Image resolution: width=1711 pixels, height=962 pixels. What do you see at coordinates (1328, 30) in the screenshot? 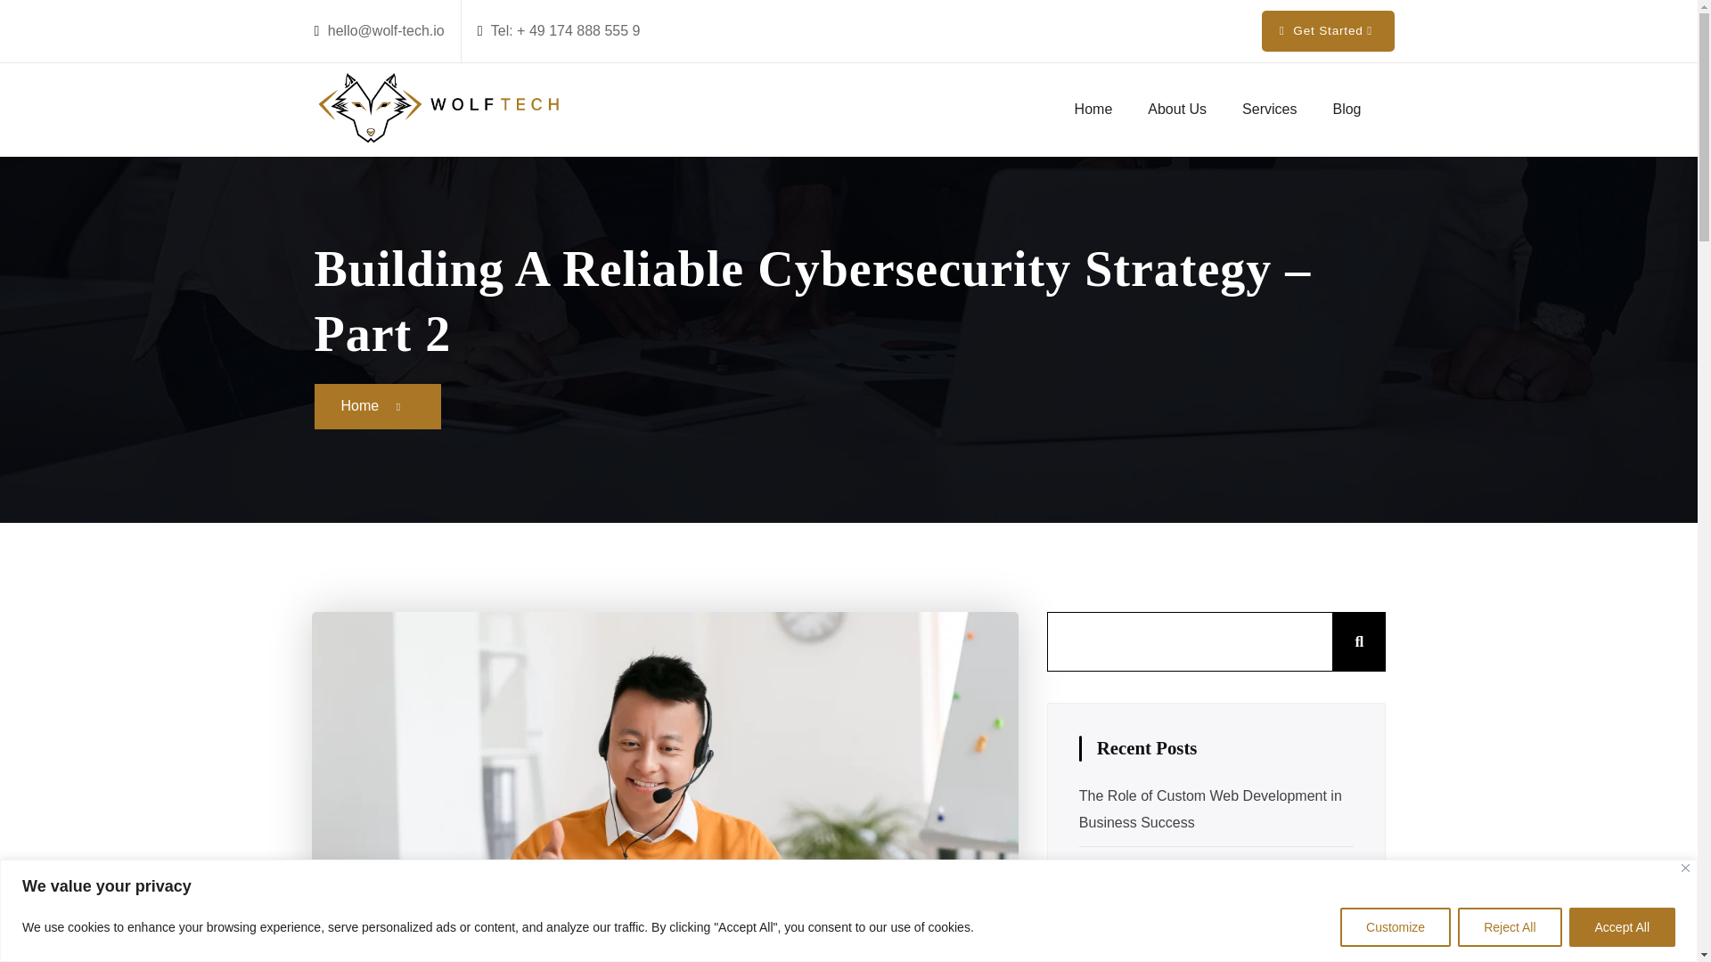
I see `Get Started` at bounding box center [1328, 30].